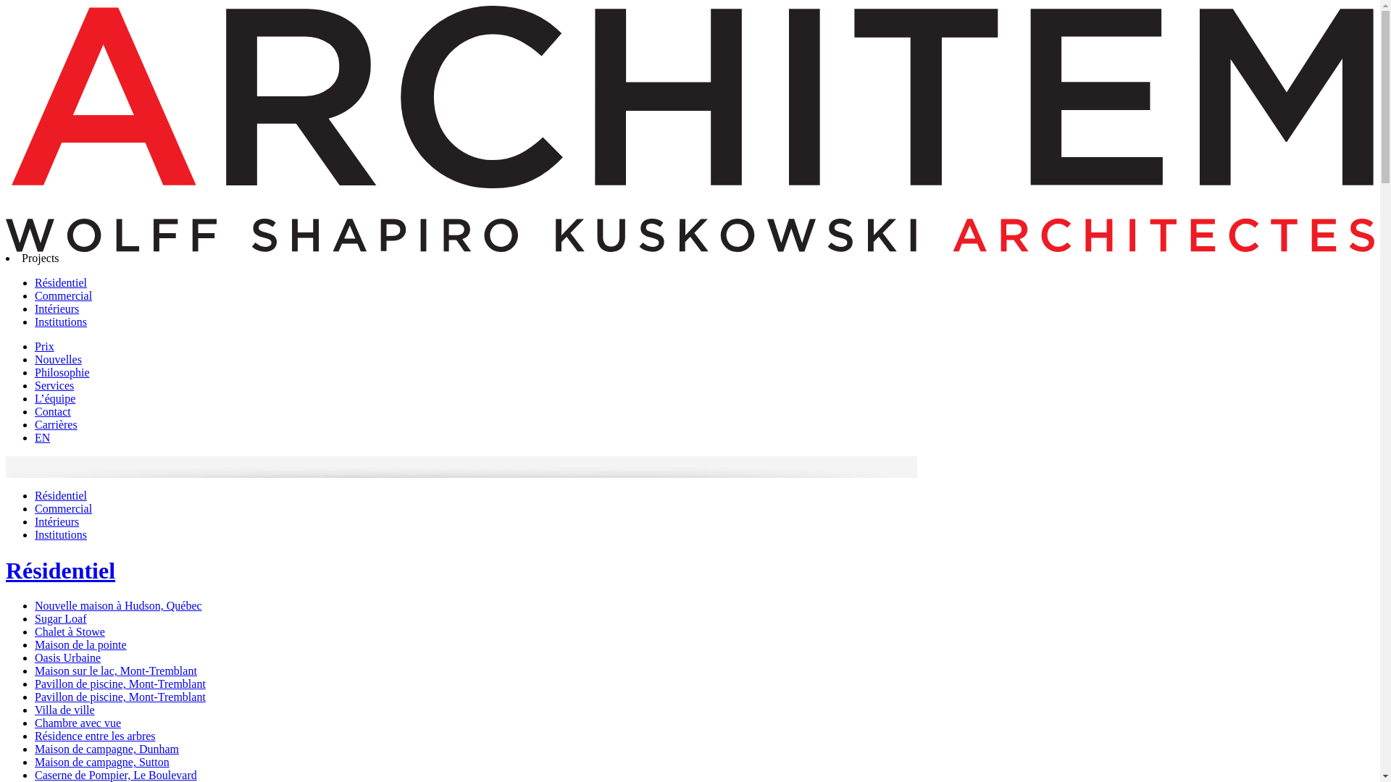 This screenshot has width=1391, height=782. I want to click on Pavillon de piscine, Mont-Tremblant, so click(120, 684).